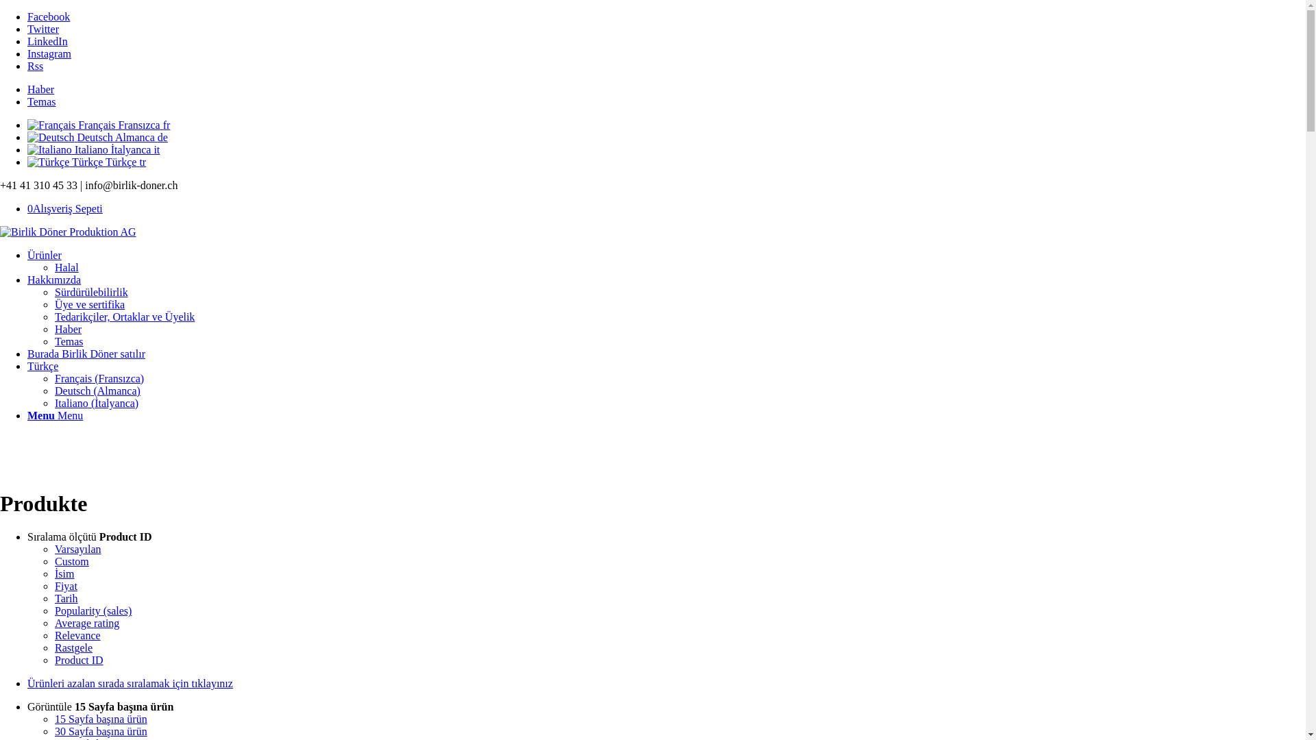 This screenshot has height=740, width=1316. What do you see at coordinates (69, 232) in the screenshot?
I see `Logo-Billik` at bounding box center [69, 232].